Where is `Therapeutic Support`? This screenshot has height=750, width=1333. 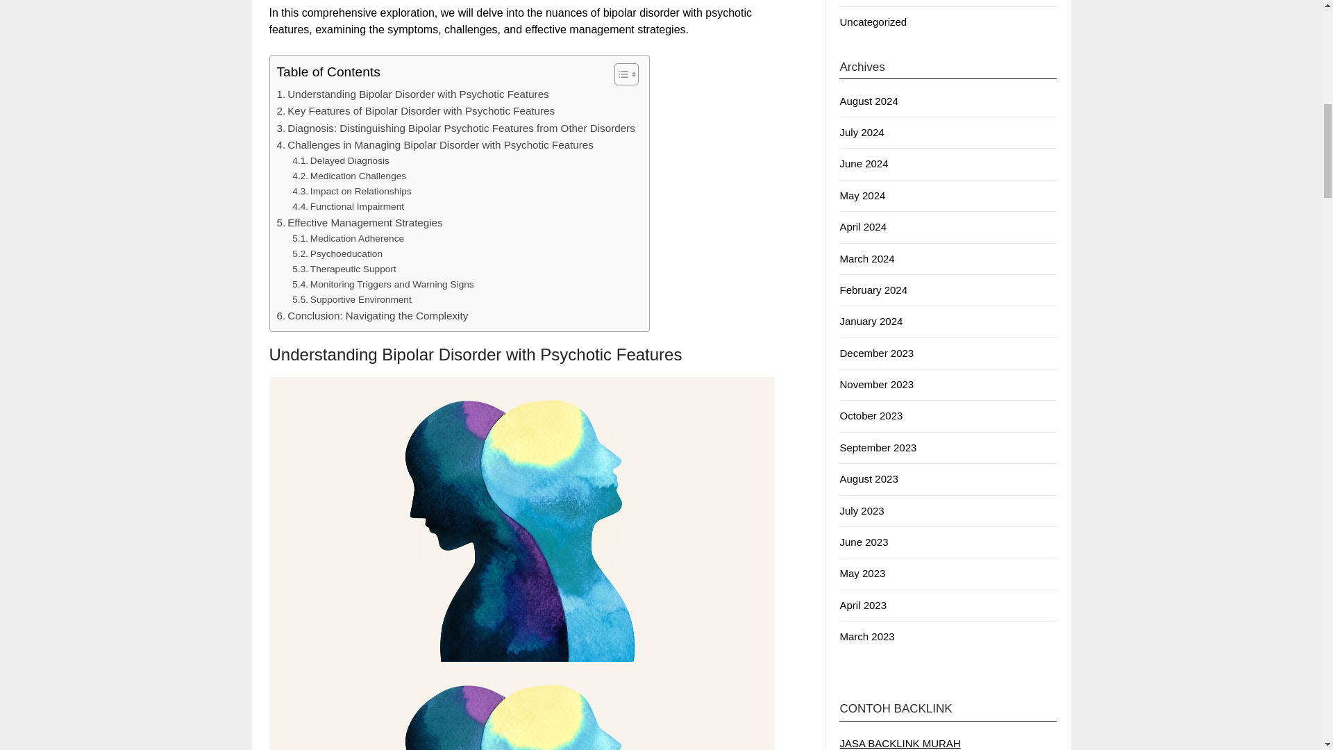
Therapeutic Support is located at coordinates (344, 269).